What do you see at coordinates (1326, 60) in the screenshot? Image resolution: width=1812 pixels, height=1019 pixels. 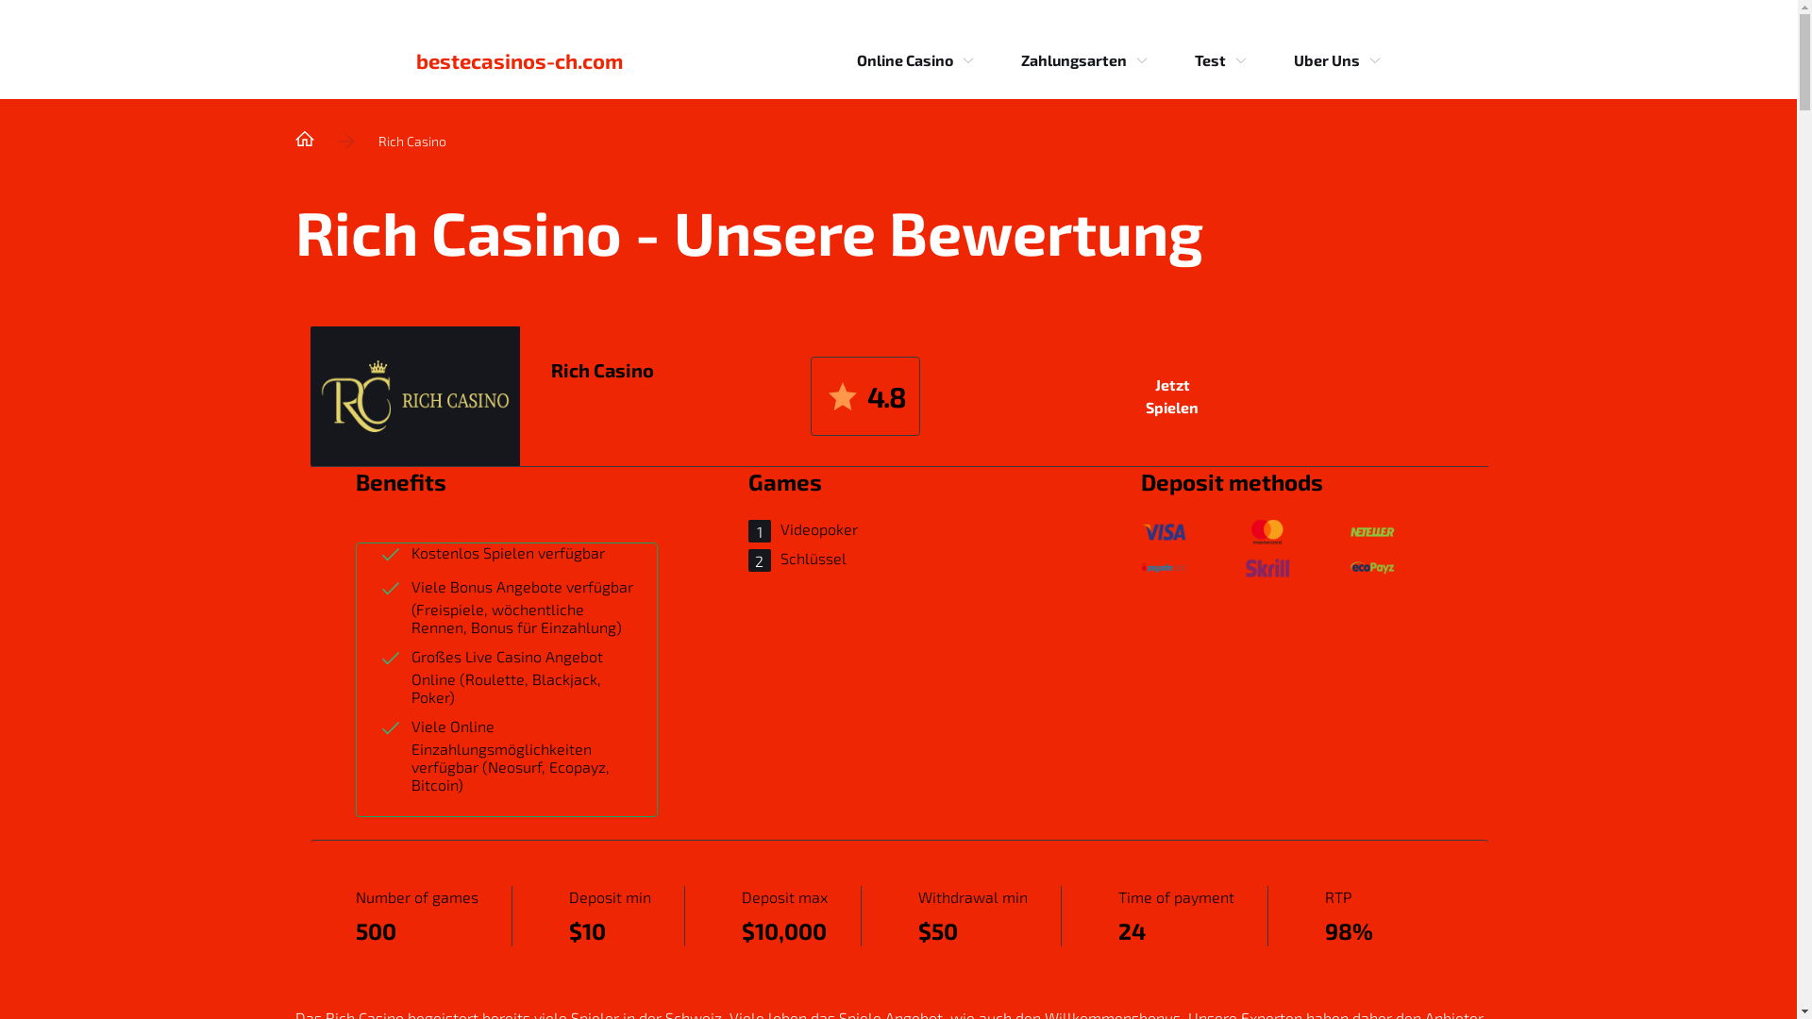 I see `Uber Uns` at bounding box center [1326, 60].